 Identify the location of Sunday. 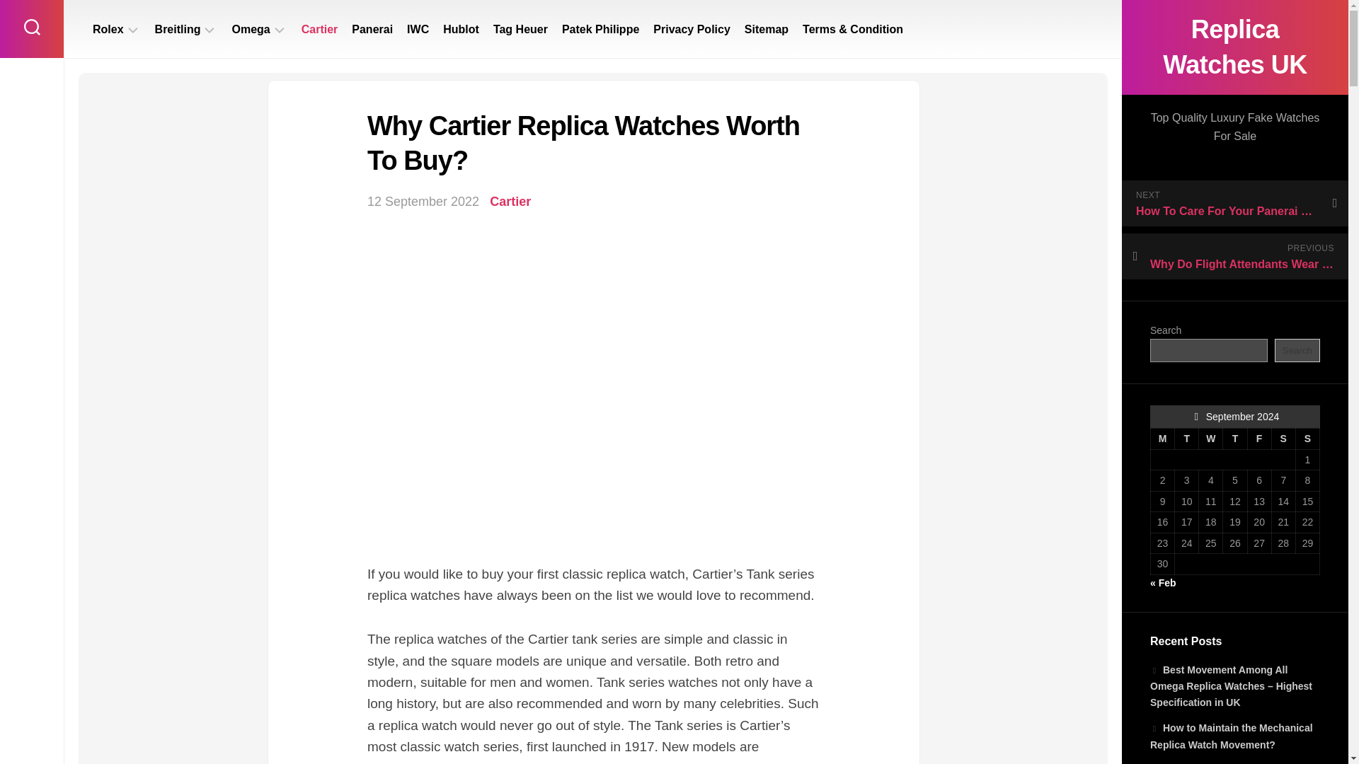
(1307, 439).